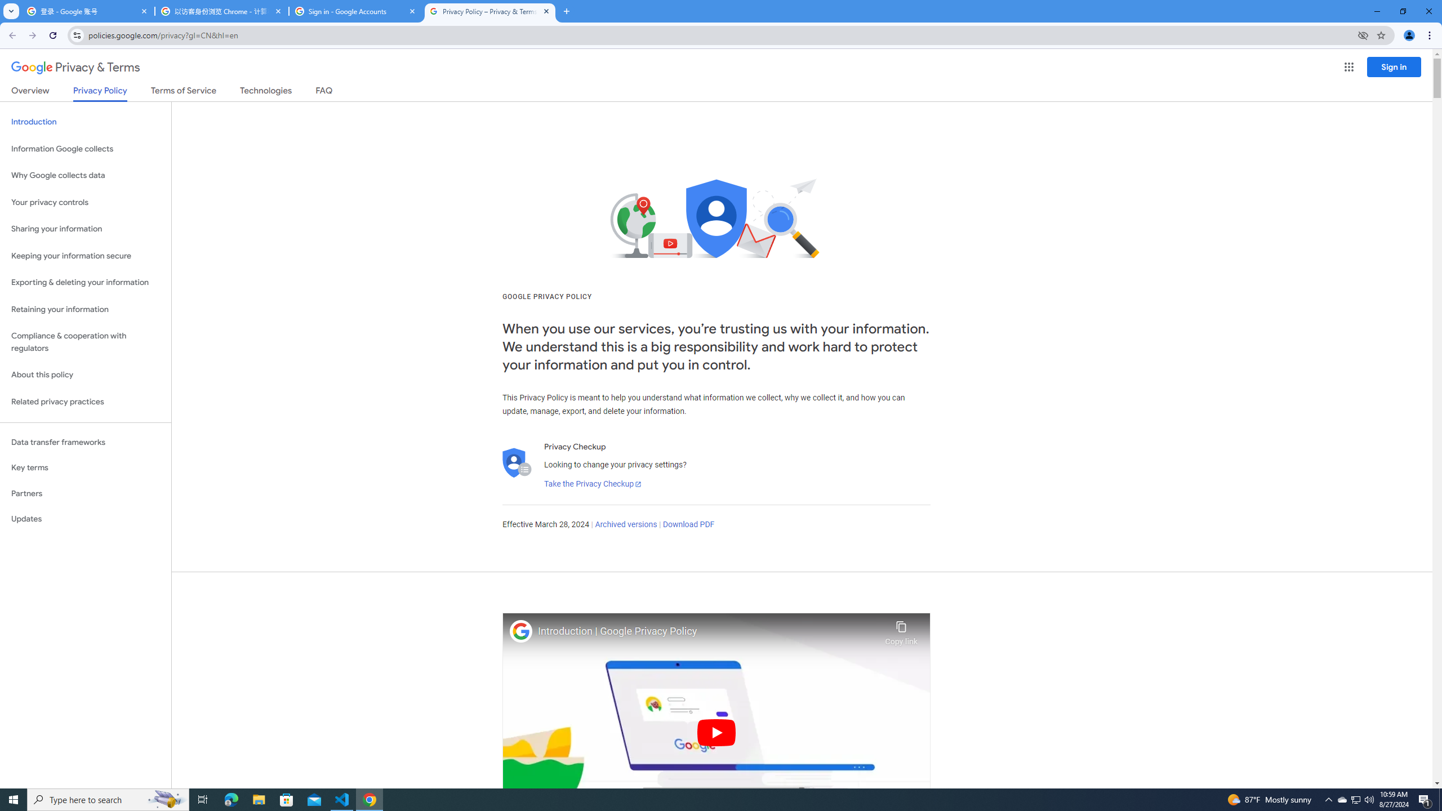 The width and height of the screenshot is (1442, 811). What do you see at coordinates (86, 149) in the screenshot?
I see `Information Google collects` at bounding box center [86, 149].